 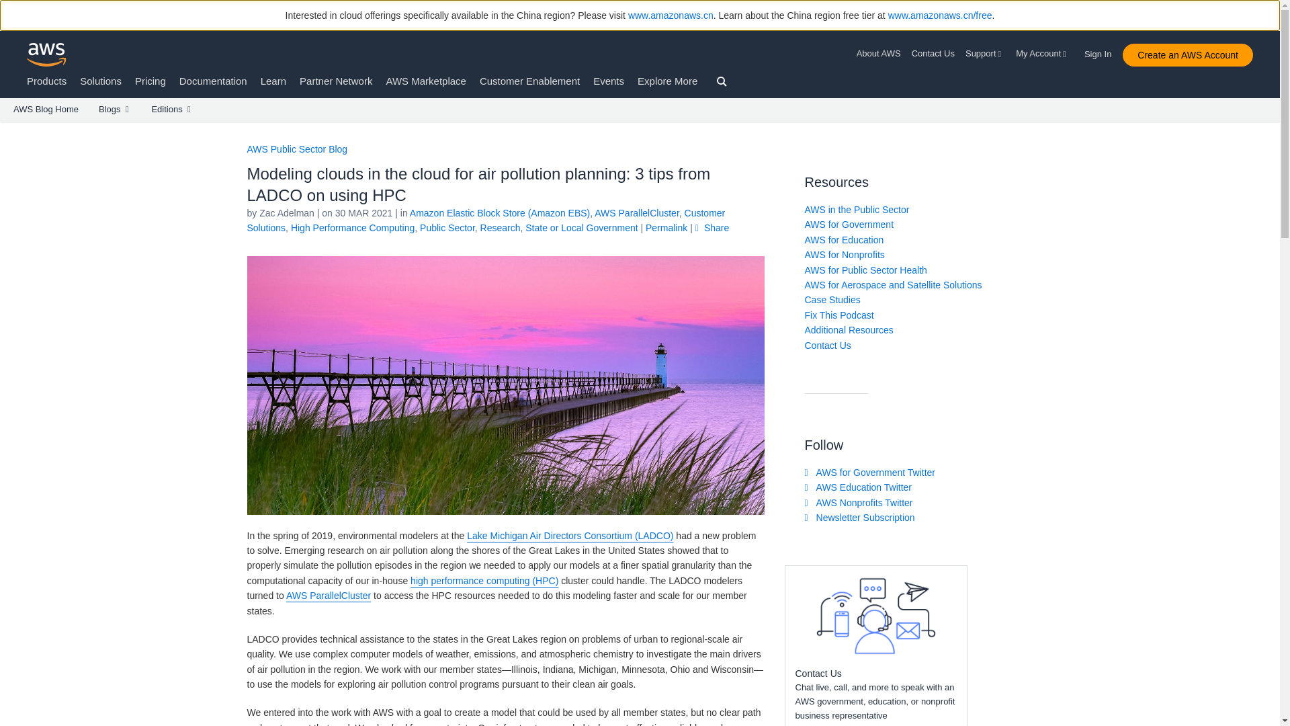 What do you see at coordinates (213, 81) in the screenshot?
I see `Documentation` at bounding box center [213, 81].